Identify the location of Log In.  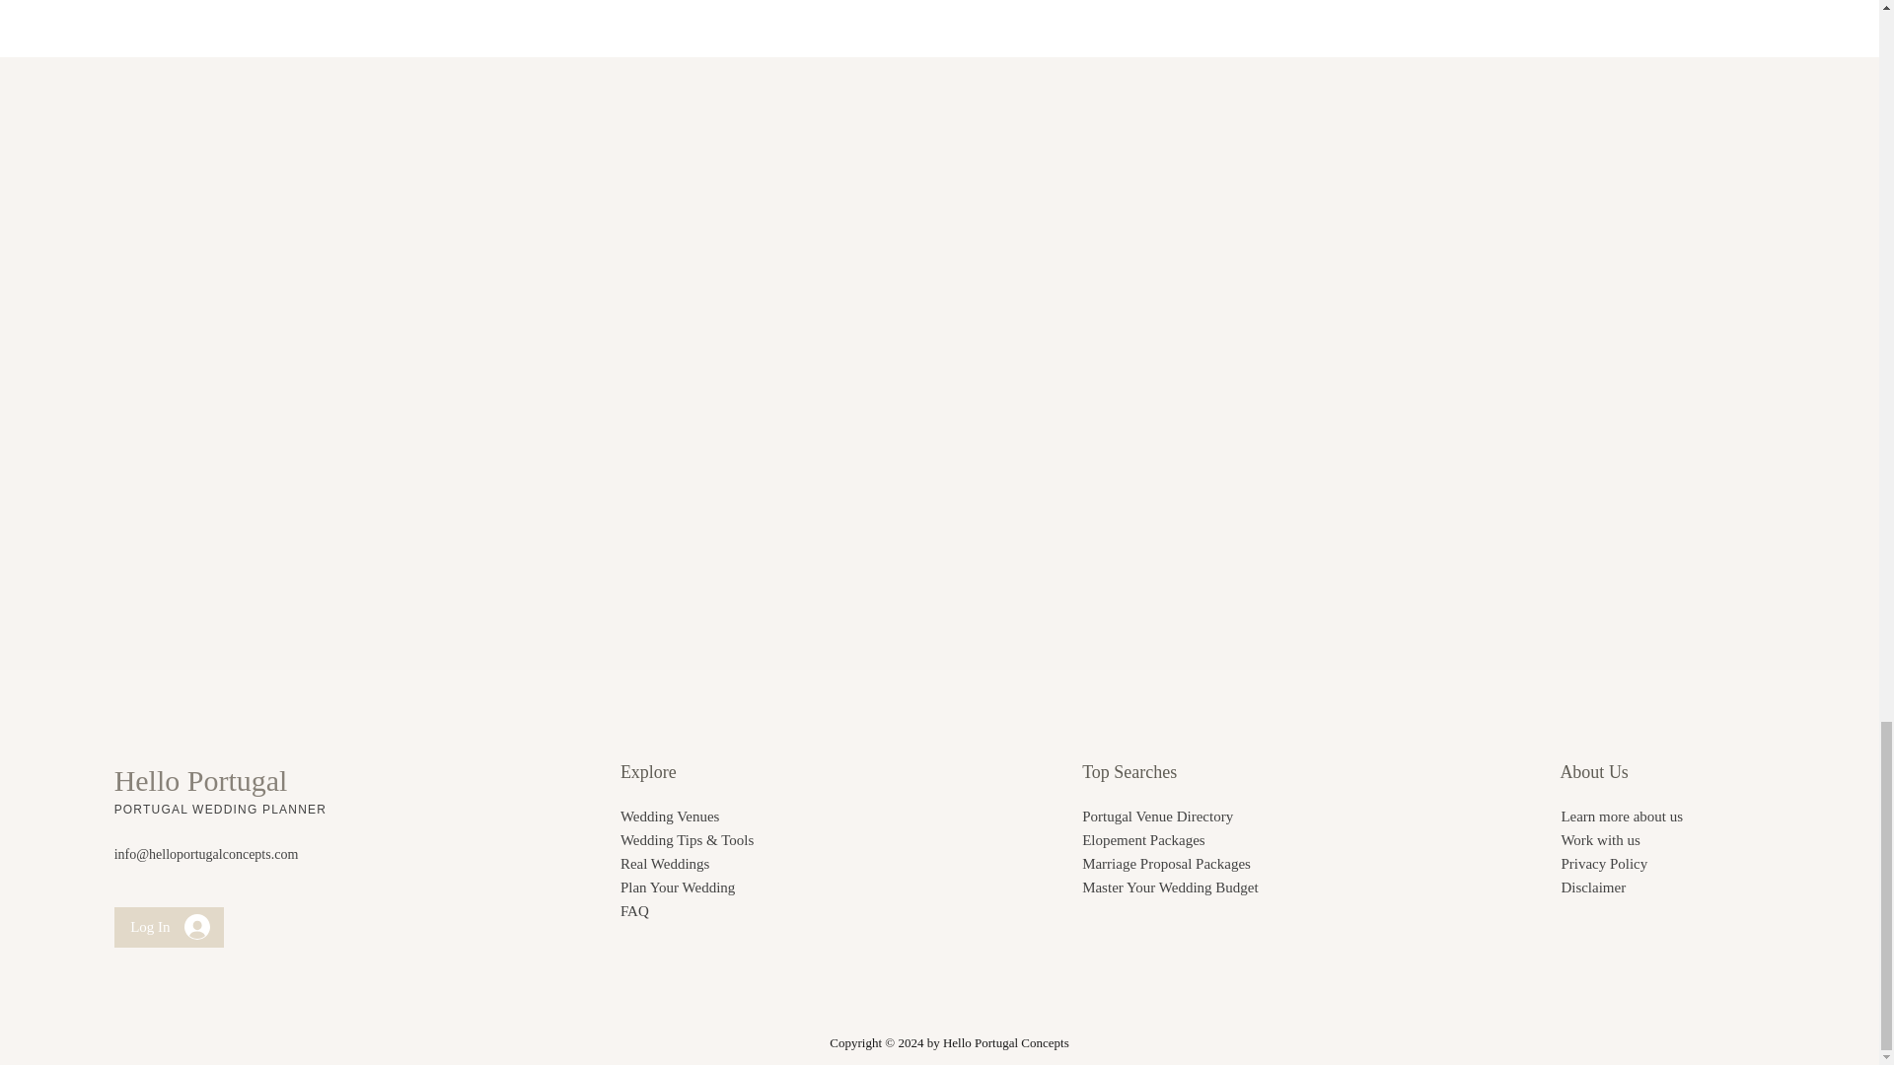
(170, 927).